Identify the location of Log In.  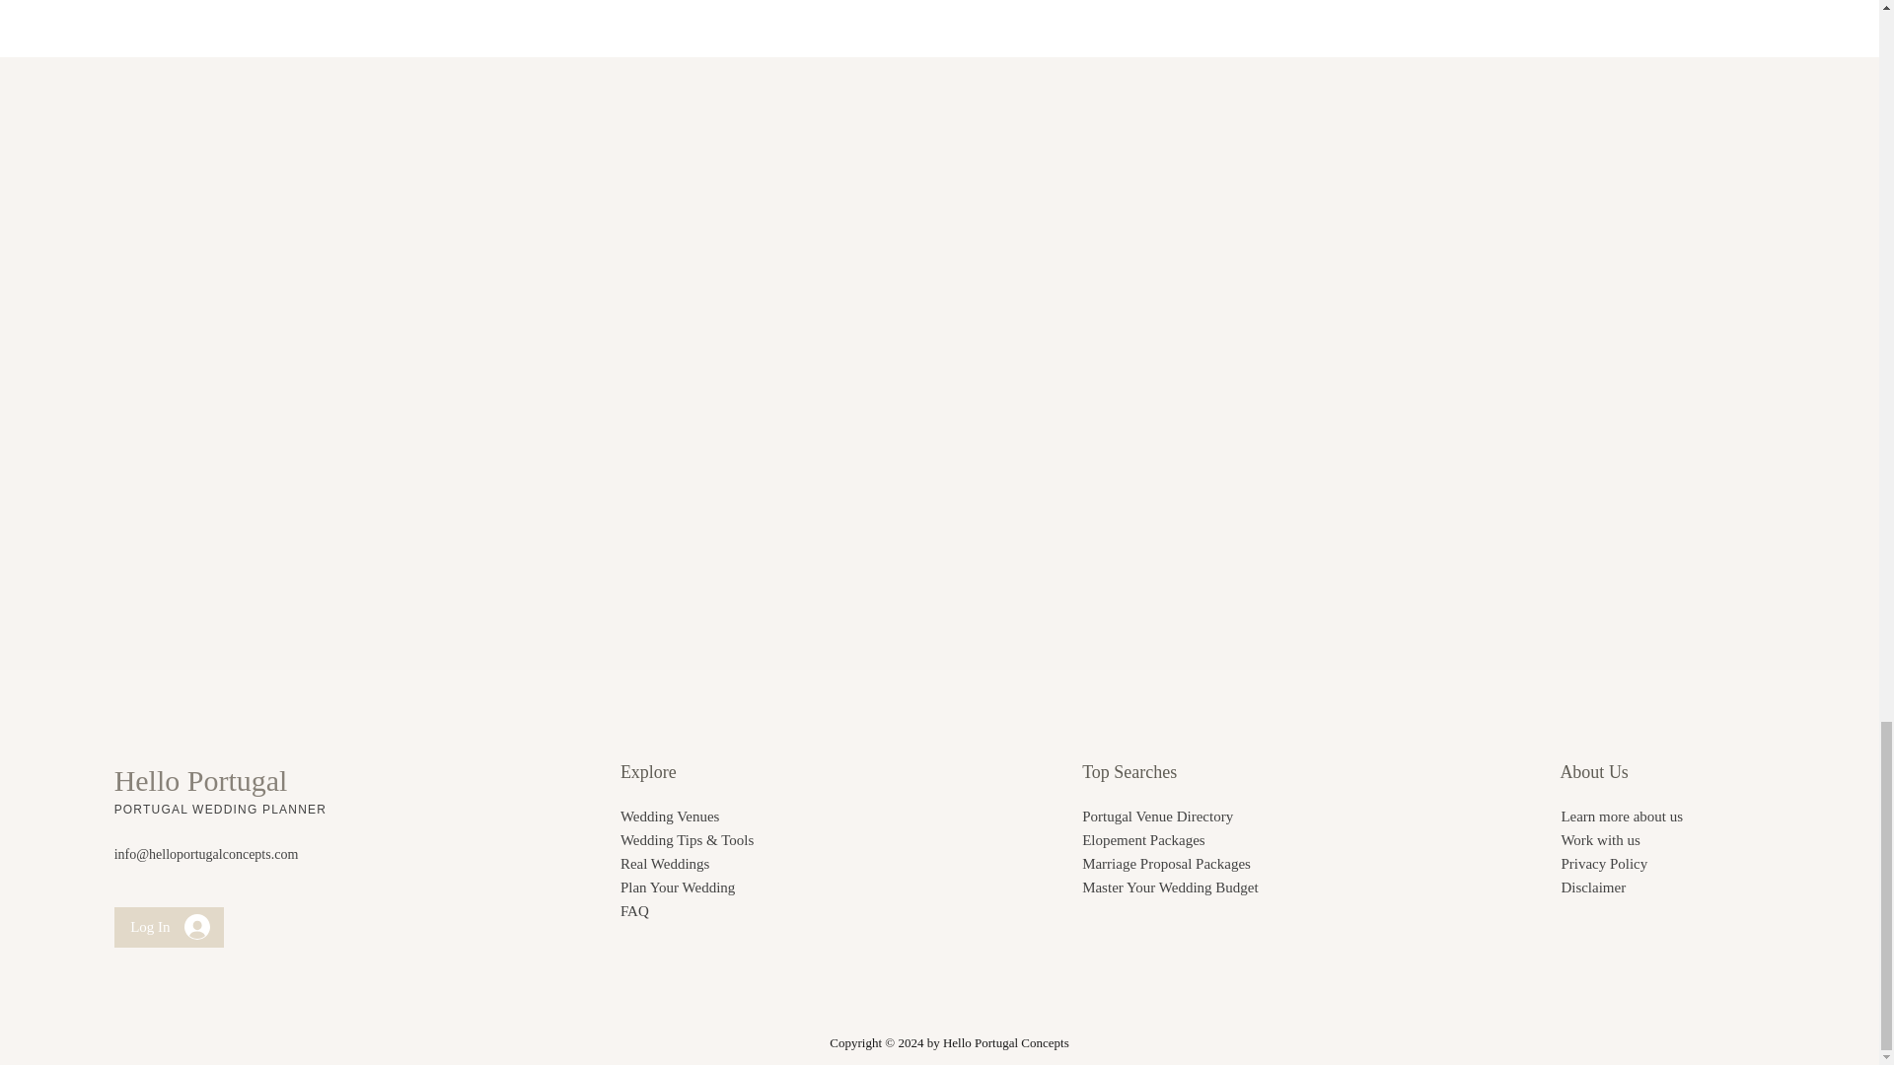
(170, 927).